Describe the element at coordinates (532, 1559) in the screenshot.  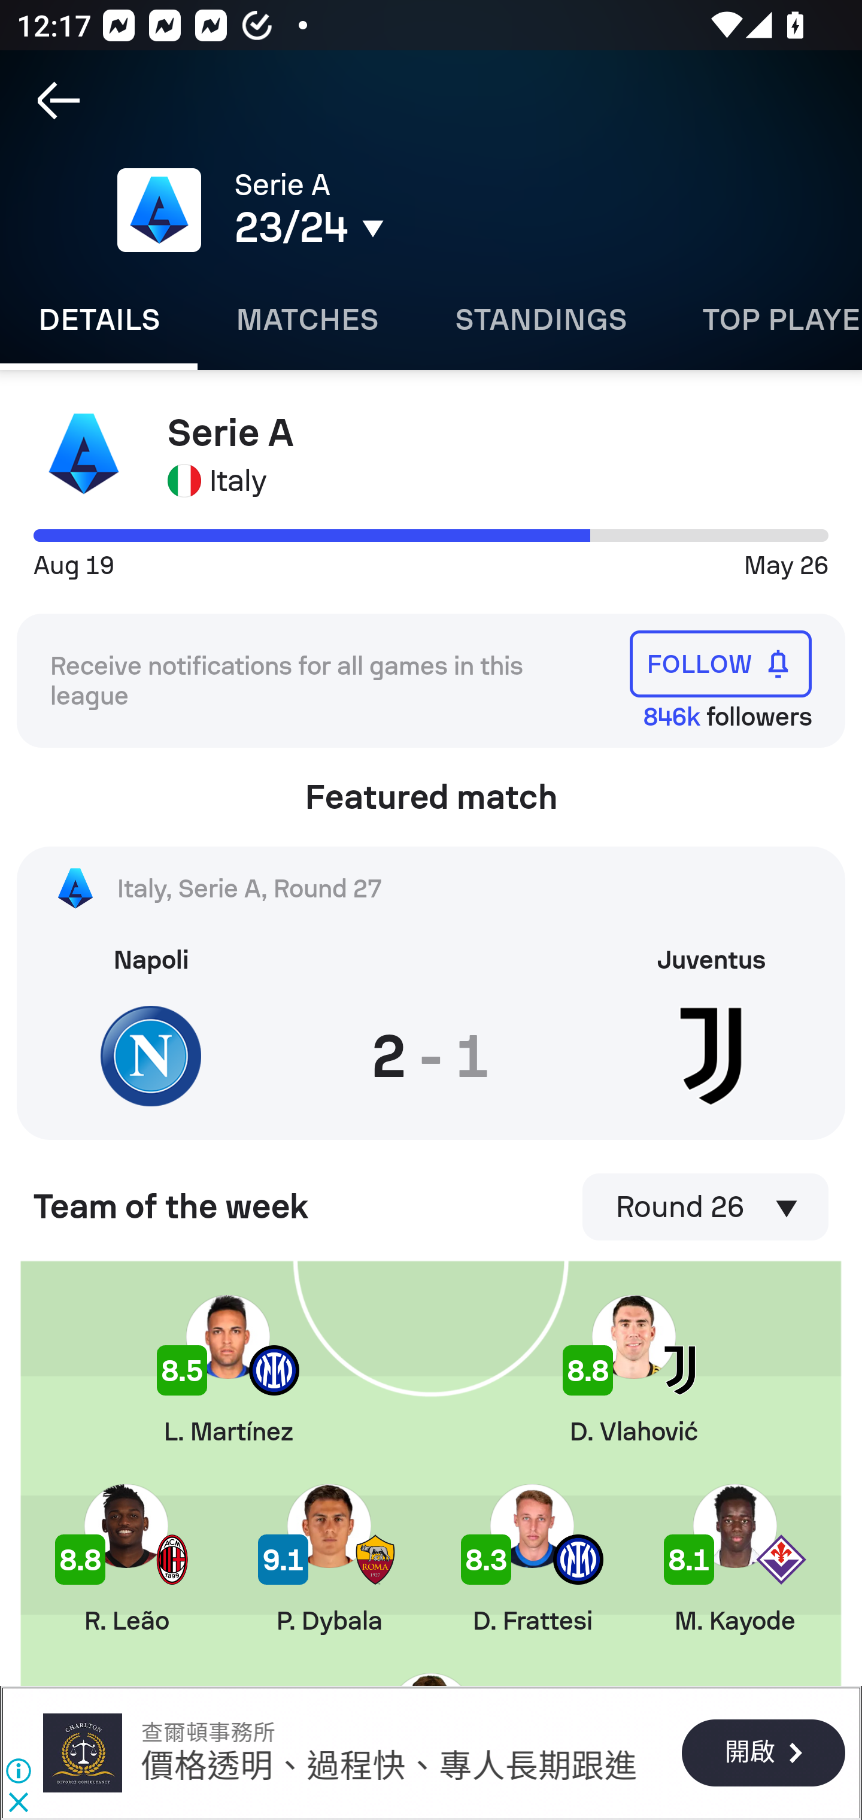
I see `D. Frattesi` at that location.